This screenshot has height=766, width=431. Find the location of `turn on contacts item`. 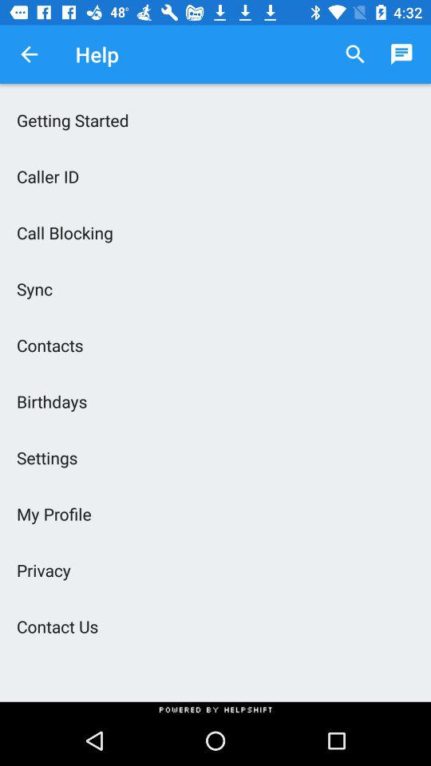

turn on contacts item is located at coordinates (215, 345).